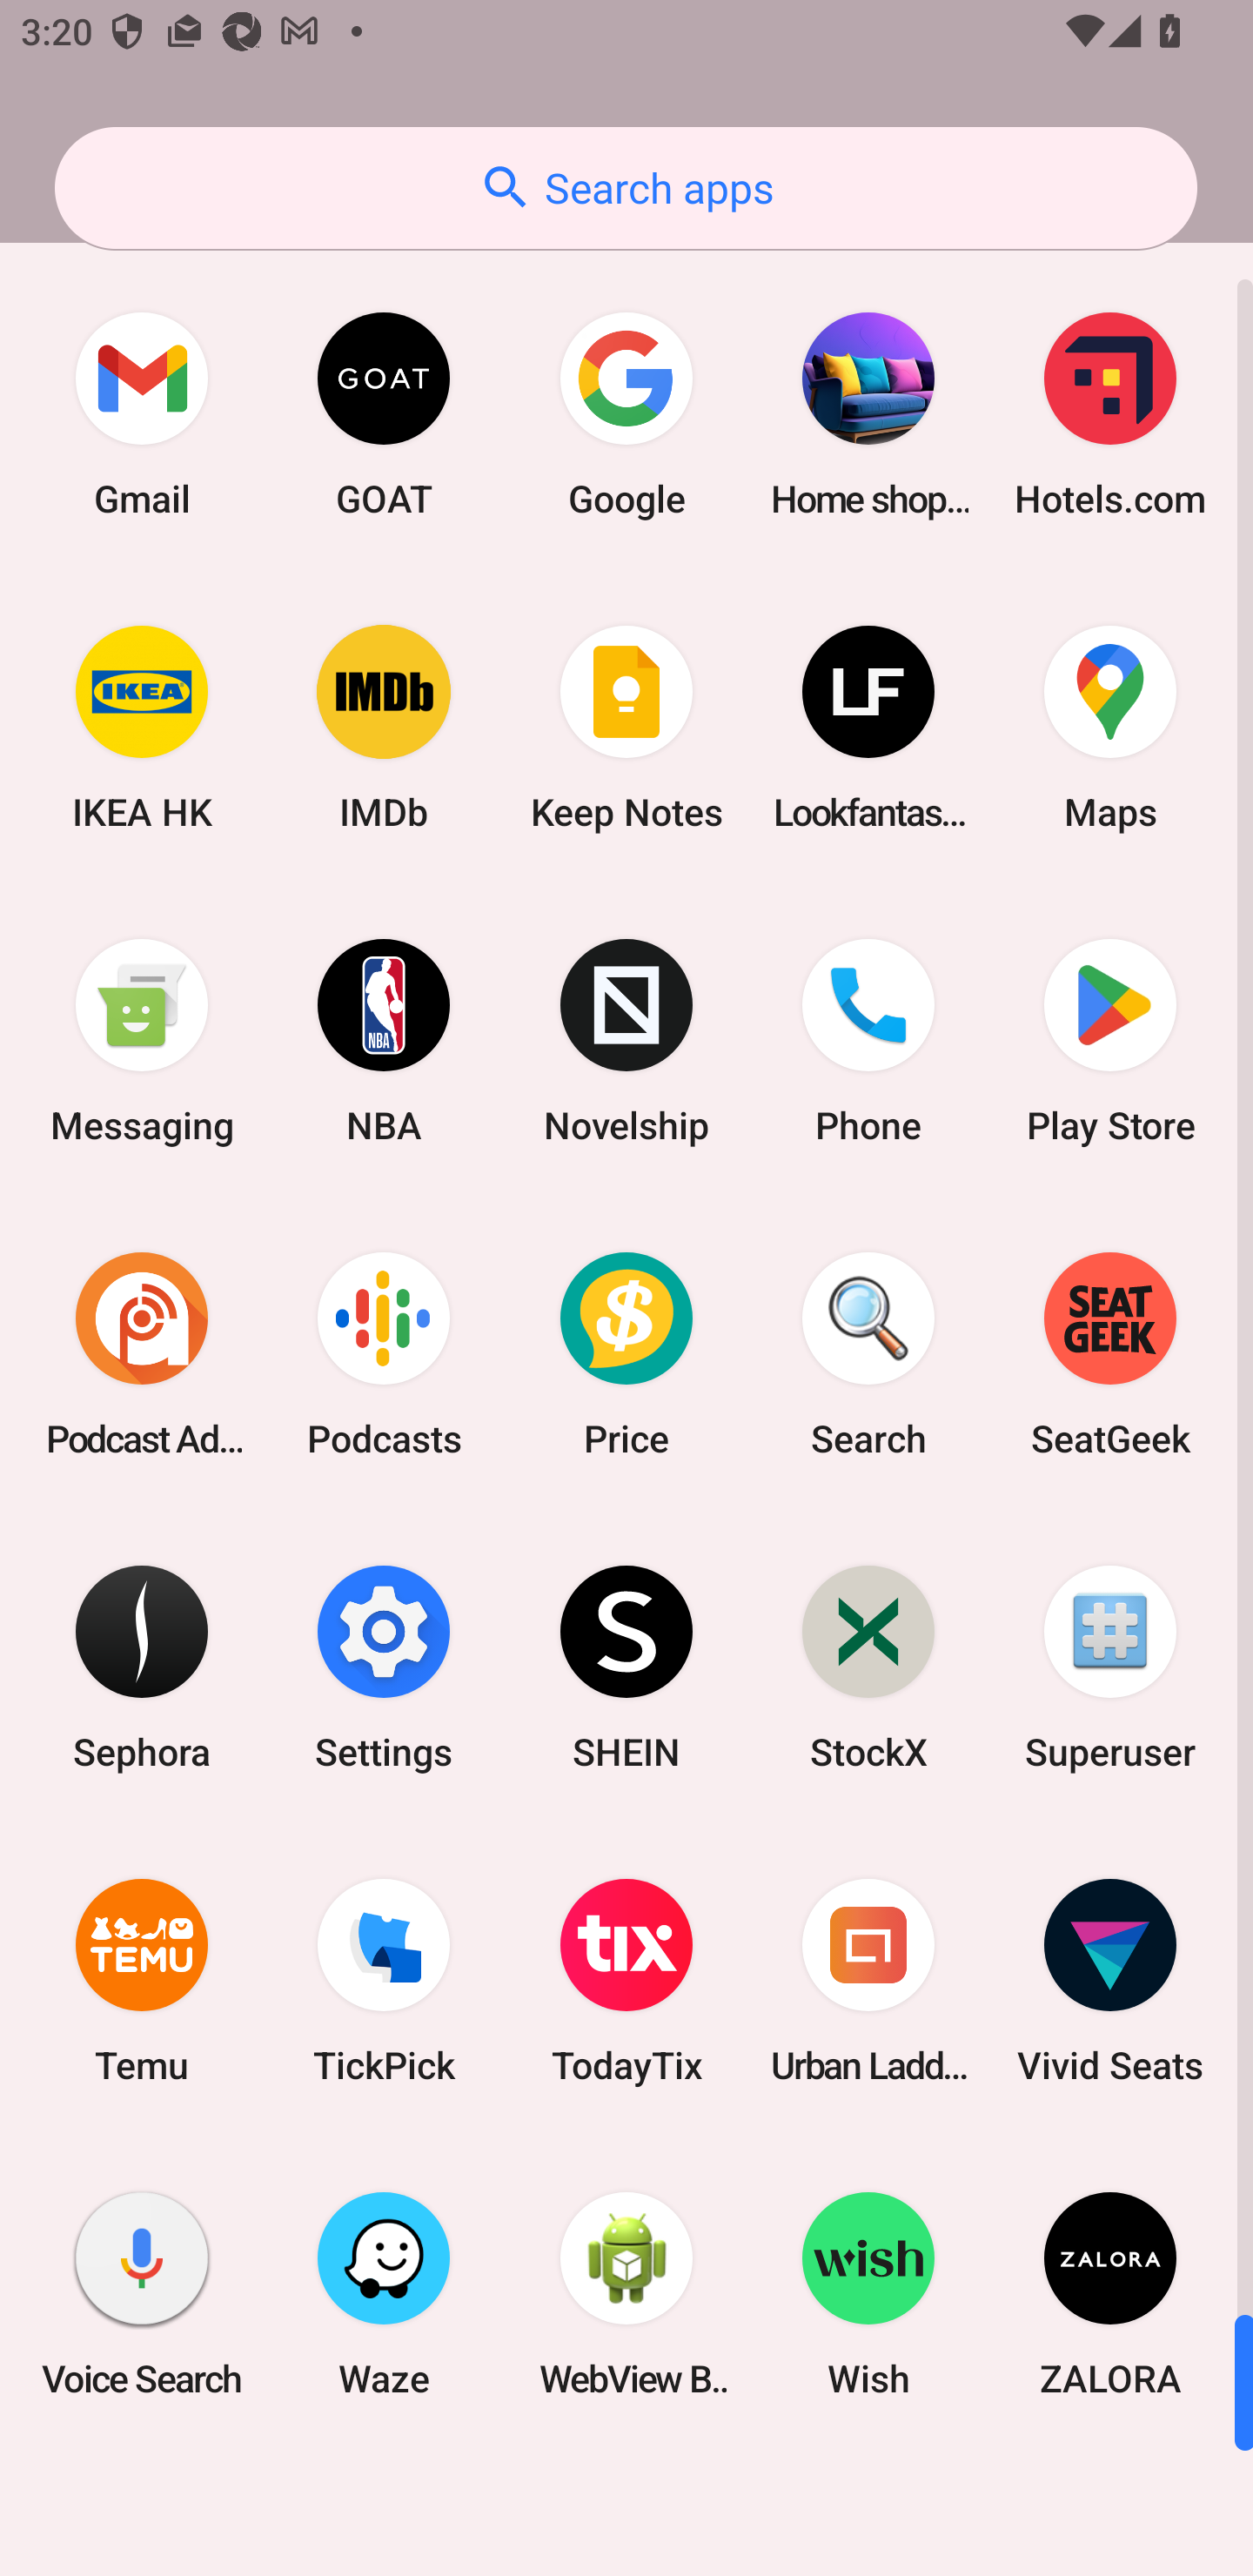 This screenshot has width=1253, height=2576. What do you see at coordinates (626, 728) in the screenshot?
I see `Keep Notes` at bounding box center [626, 728].